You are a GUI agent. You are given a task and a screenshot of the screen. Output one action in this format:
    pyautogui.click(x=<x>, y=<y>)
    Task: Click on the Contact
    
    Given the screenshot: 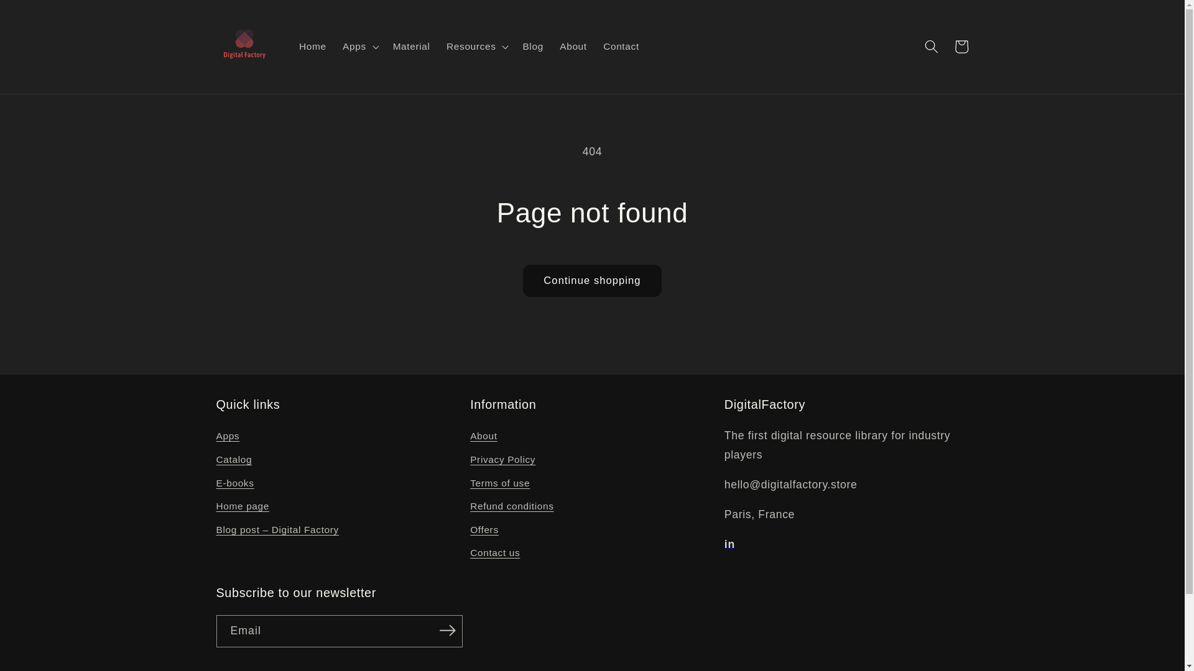 What is the action you would take?
    pyautogui.click(x=621, y=46)
    